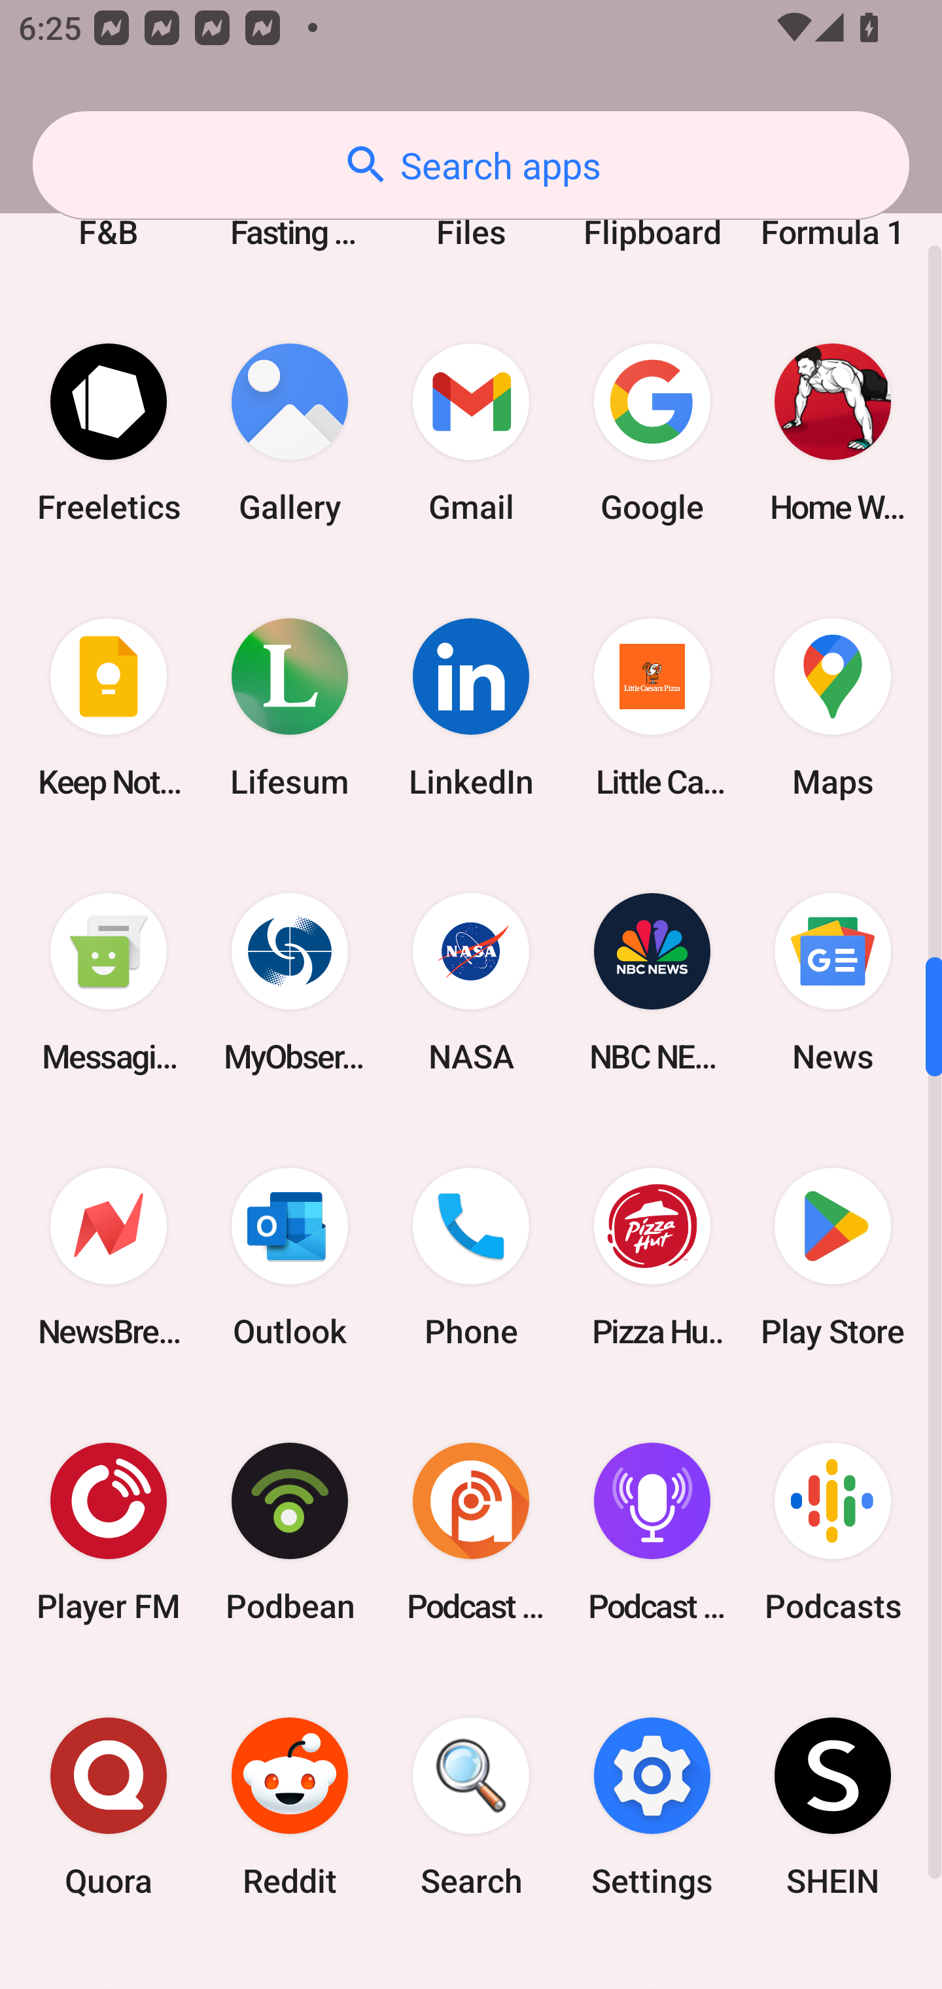 Image resolution: width=942 pixels, height=1989 pixels. Describe the element at coordinates (290, 1807) in the screenshot. I see `Reddit` at that location.